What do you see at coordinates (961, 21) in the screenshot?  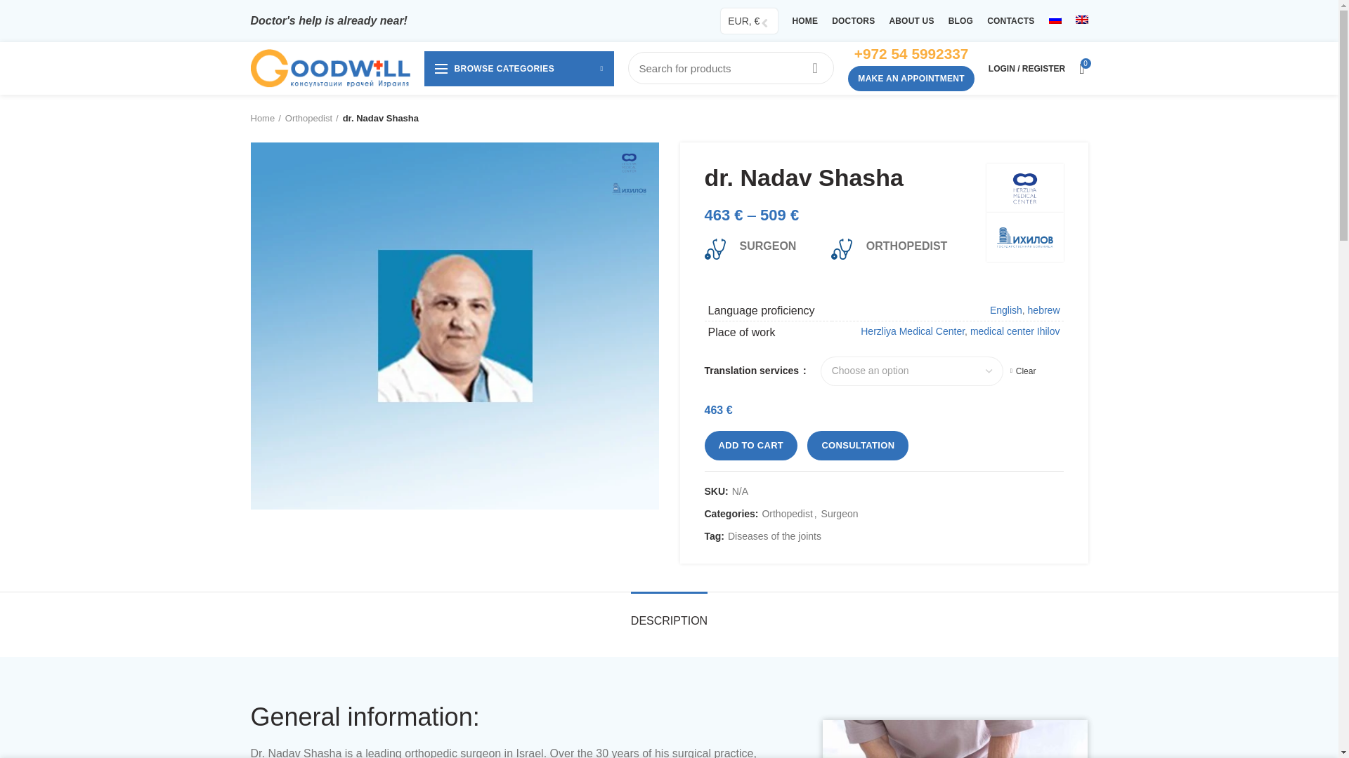 I see `BLOG` at bounding box center [961, 21].